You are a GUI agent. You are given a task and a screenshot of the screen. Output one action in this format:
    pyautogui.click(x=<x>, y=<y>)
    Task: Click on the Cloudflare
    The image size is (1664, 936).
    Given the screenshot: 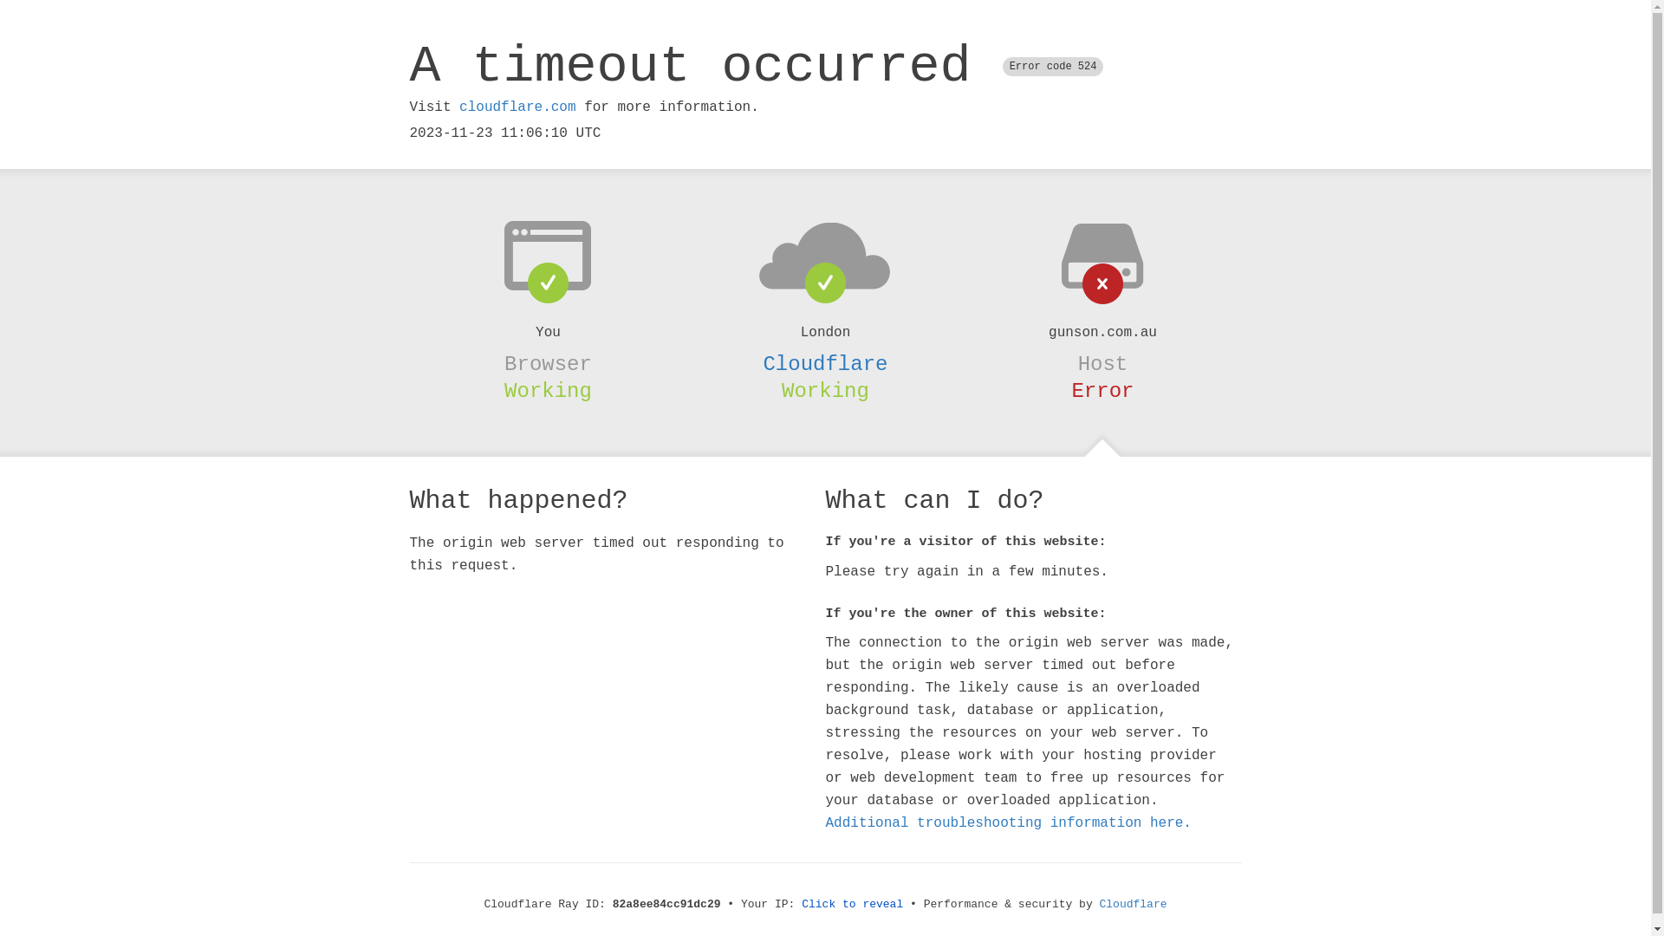 What is the action you would take?
    pyautogui.click(x=1134, y=905)
    